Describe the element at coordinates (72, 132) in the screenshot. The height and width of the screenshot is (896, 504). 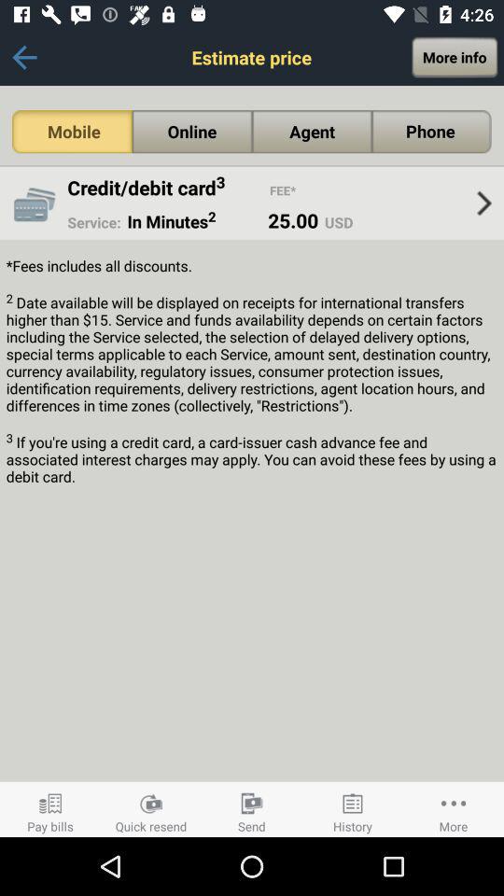
I see `turn off mobile` at that location.